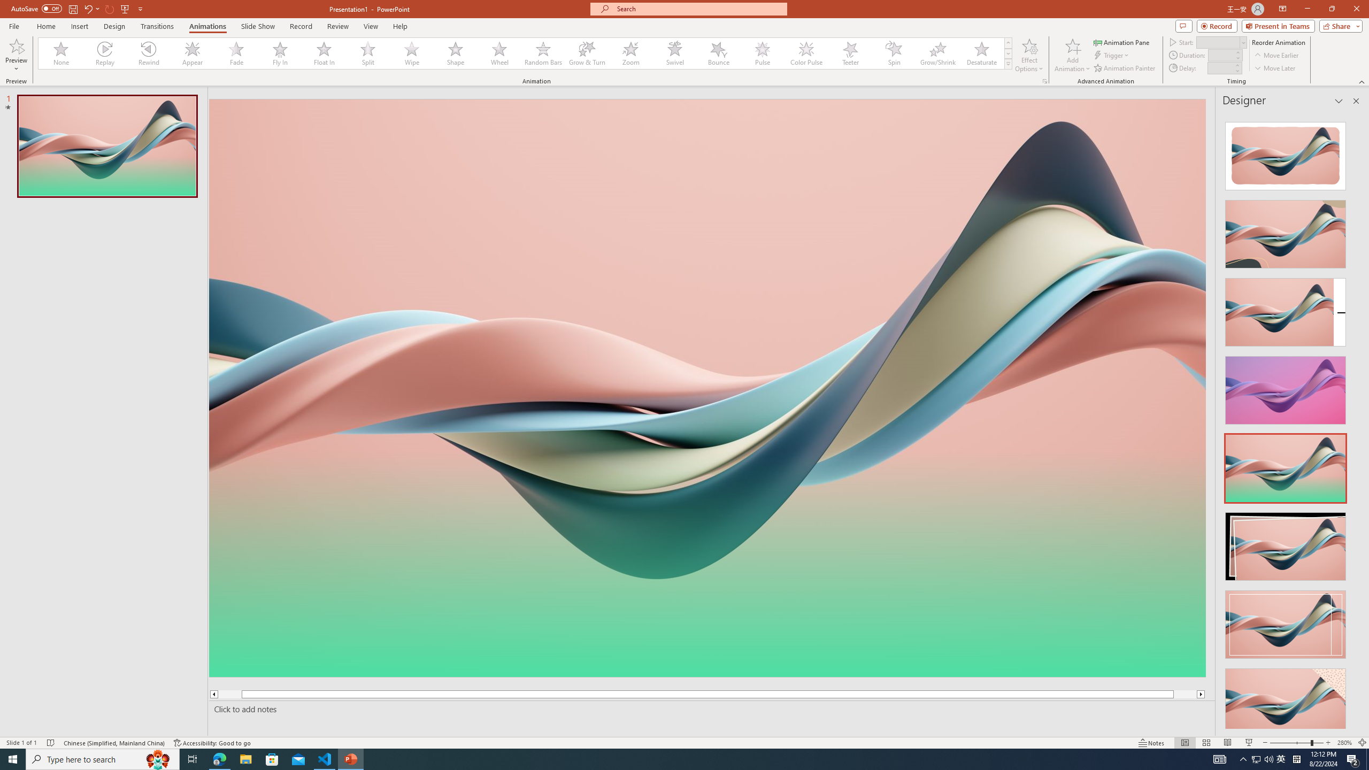  I want to click on Color Pulse, so click(806, 53).